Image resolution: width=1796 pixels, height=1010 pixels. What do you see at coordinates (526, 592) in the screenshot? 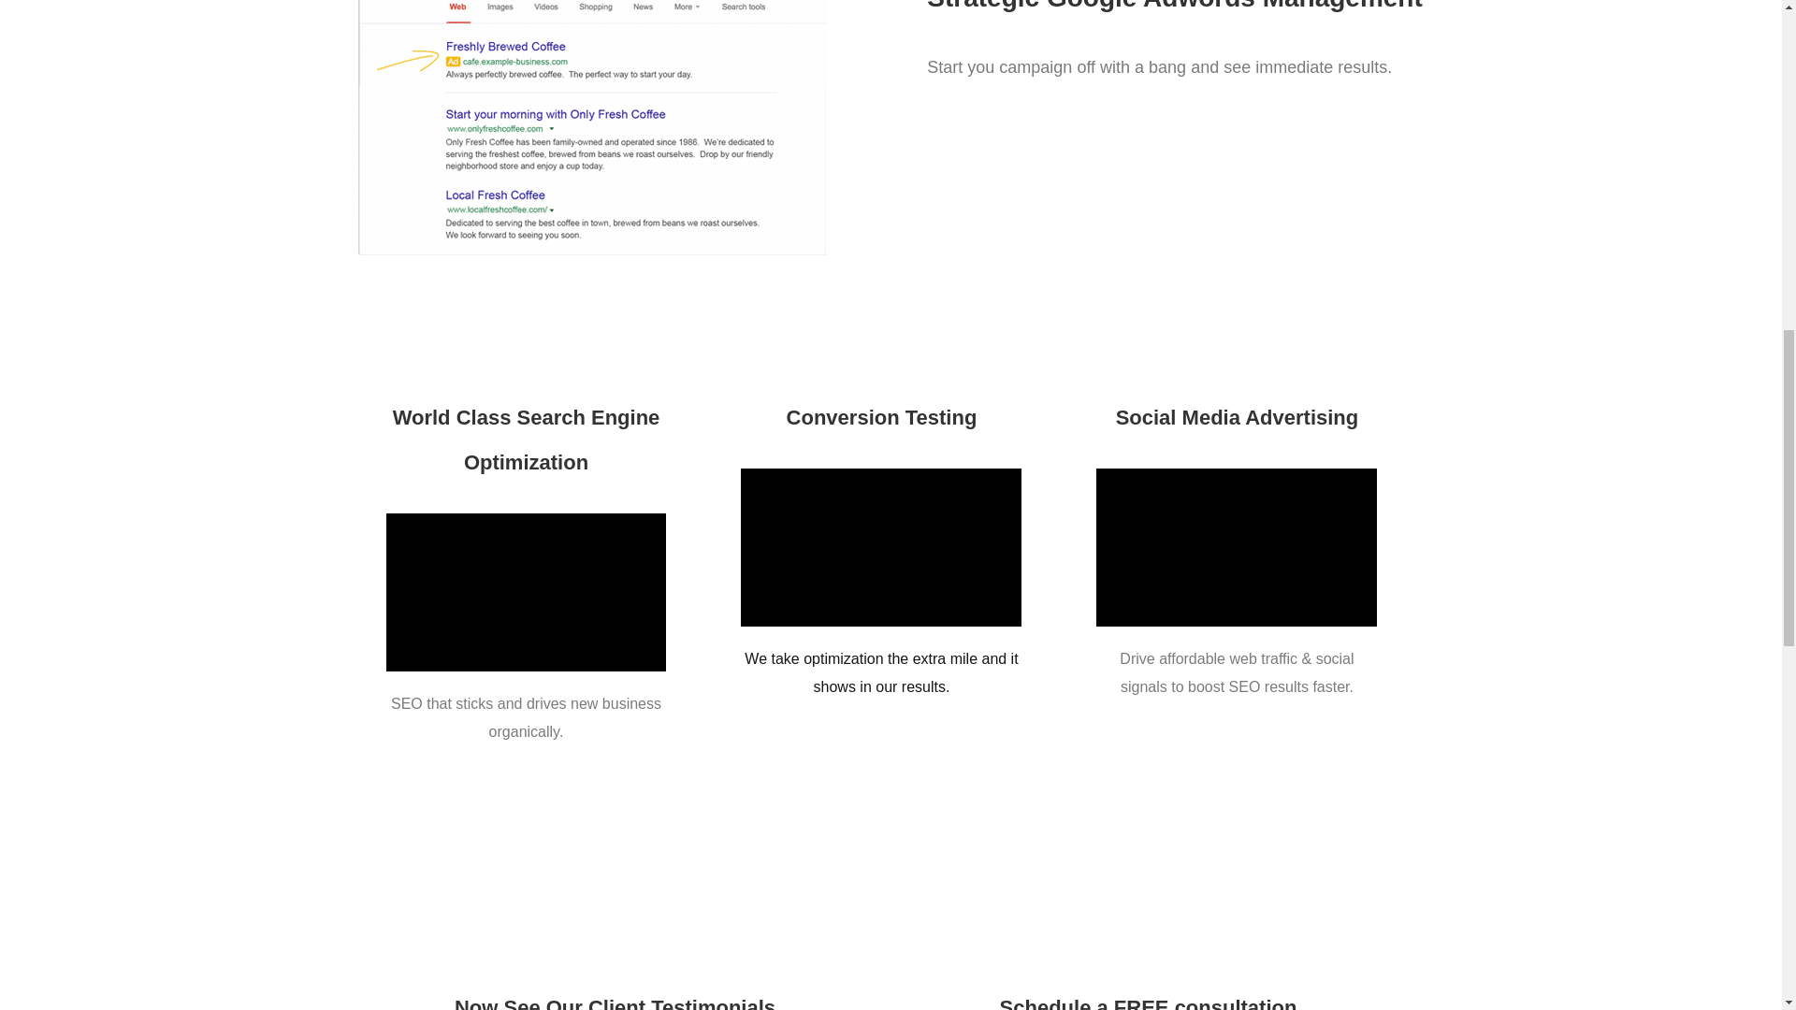
I see `vimeo Video Player` at bounding box center [526, 592].